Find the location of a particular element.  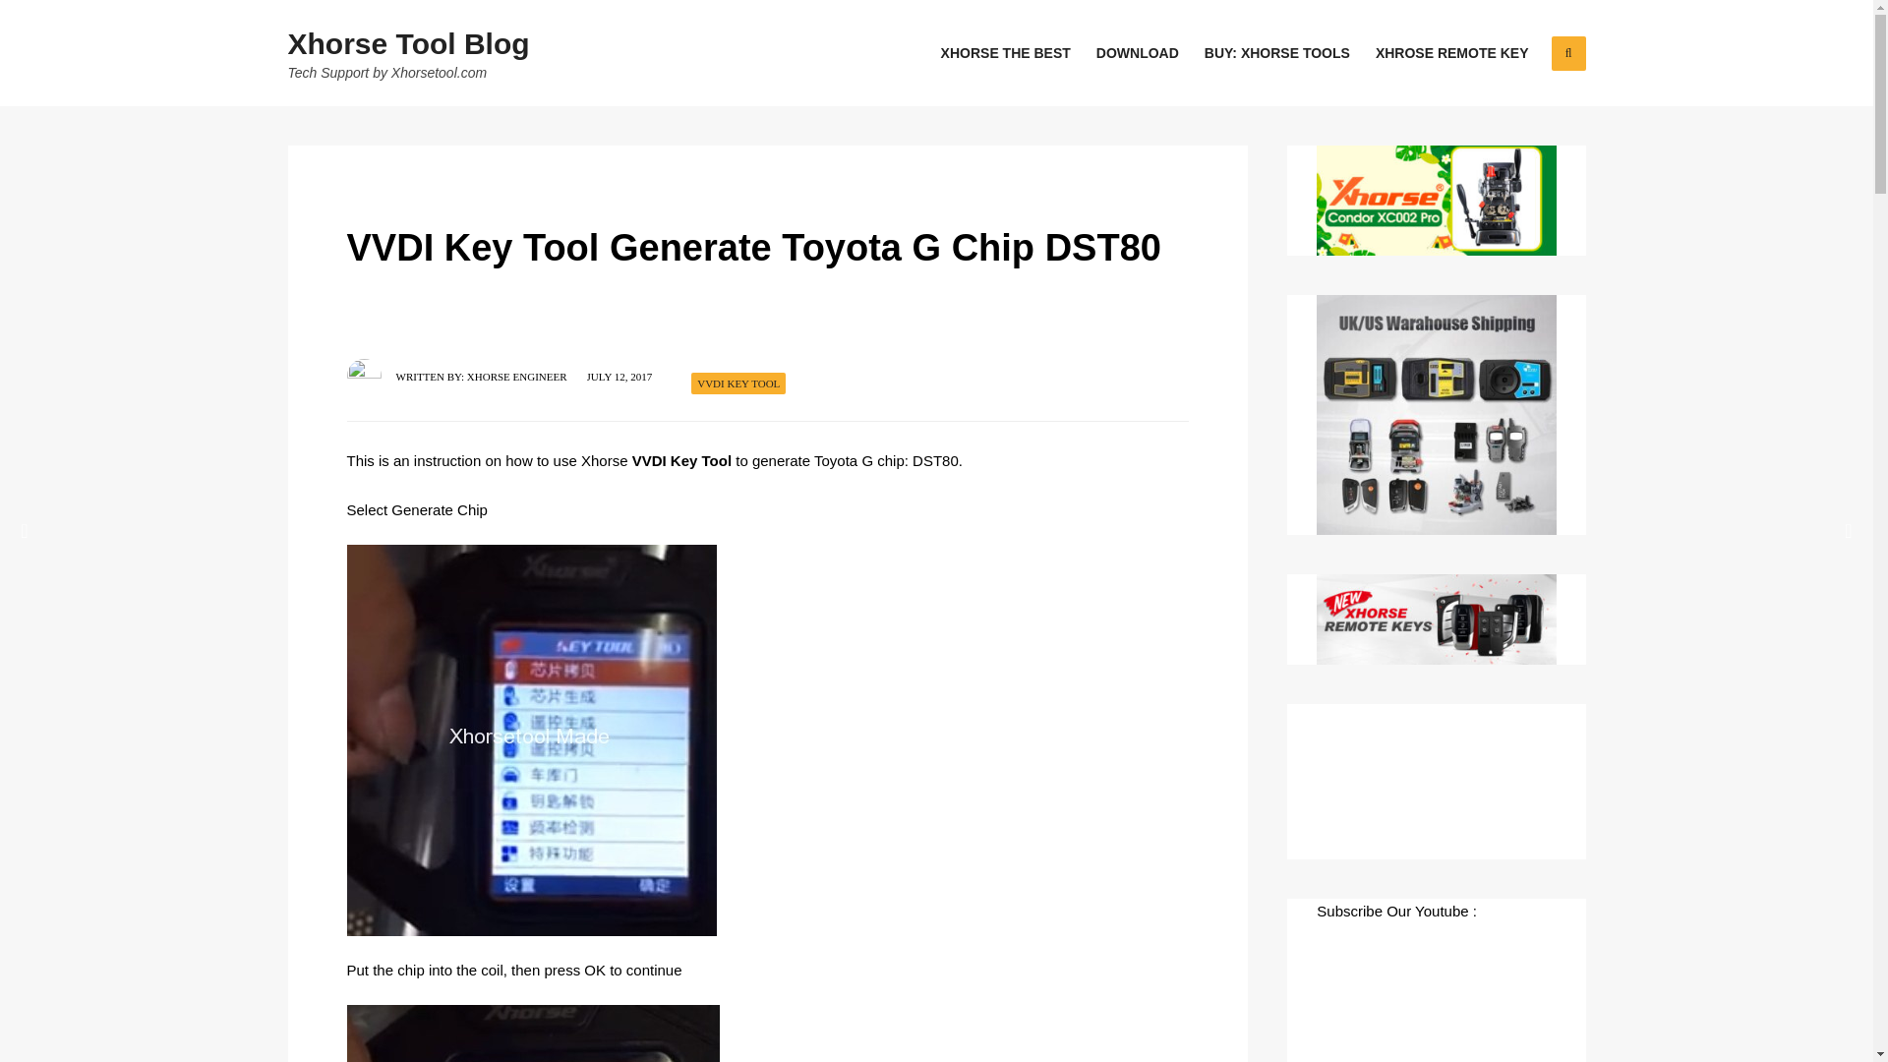

VVDI KEY TOOL is located at coordinates (737, 383).